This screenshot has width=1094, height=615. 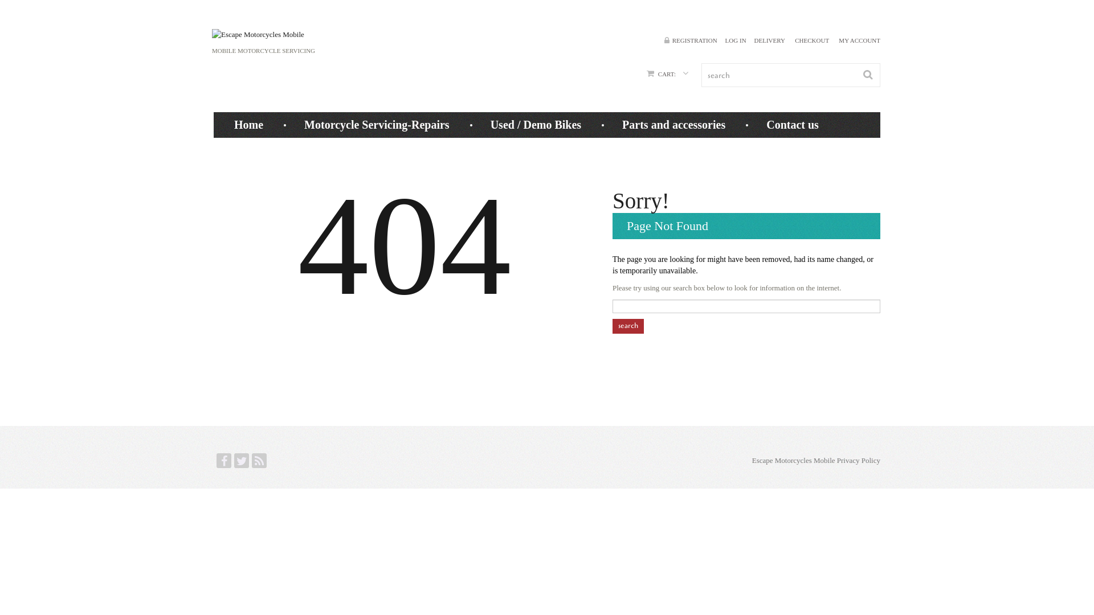 What do you see at coordinates (258, 35) in the screenshot?
I see `Mobile Motorcycle Servicing` at bounding box center [258, 35].